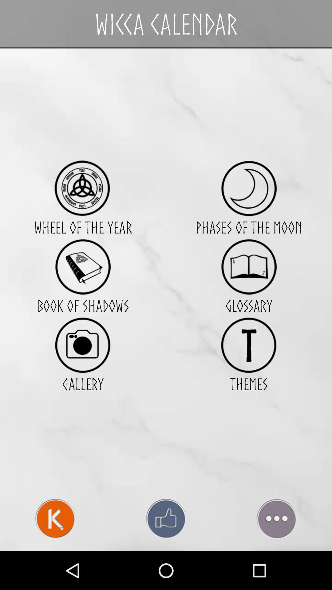 Image resolution: width=332 pixels, height=590 pixels. Describe the element at coordinates (166, 519) in the screenshot. I see `select the item below the gallery icon` at that location.